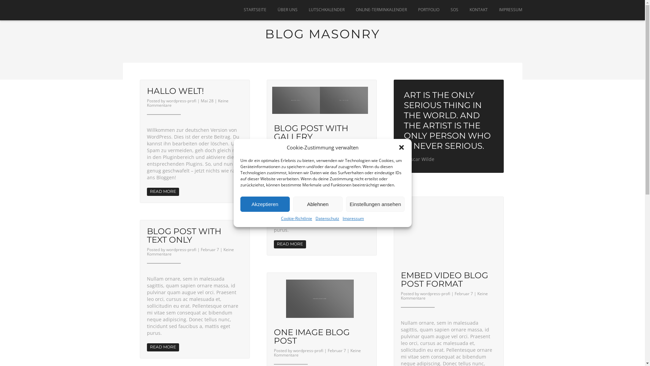  I want to click on STARTSEITE, so click(255, 9).